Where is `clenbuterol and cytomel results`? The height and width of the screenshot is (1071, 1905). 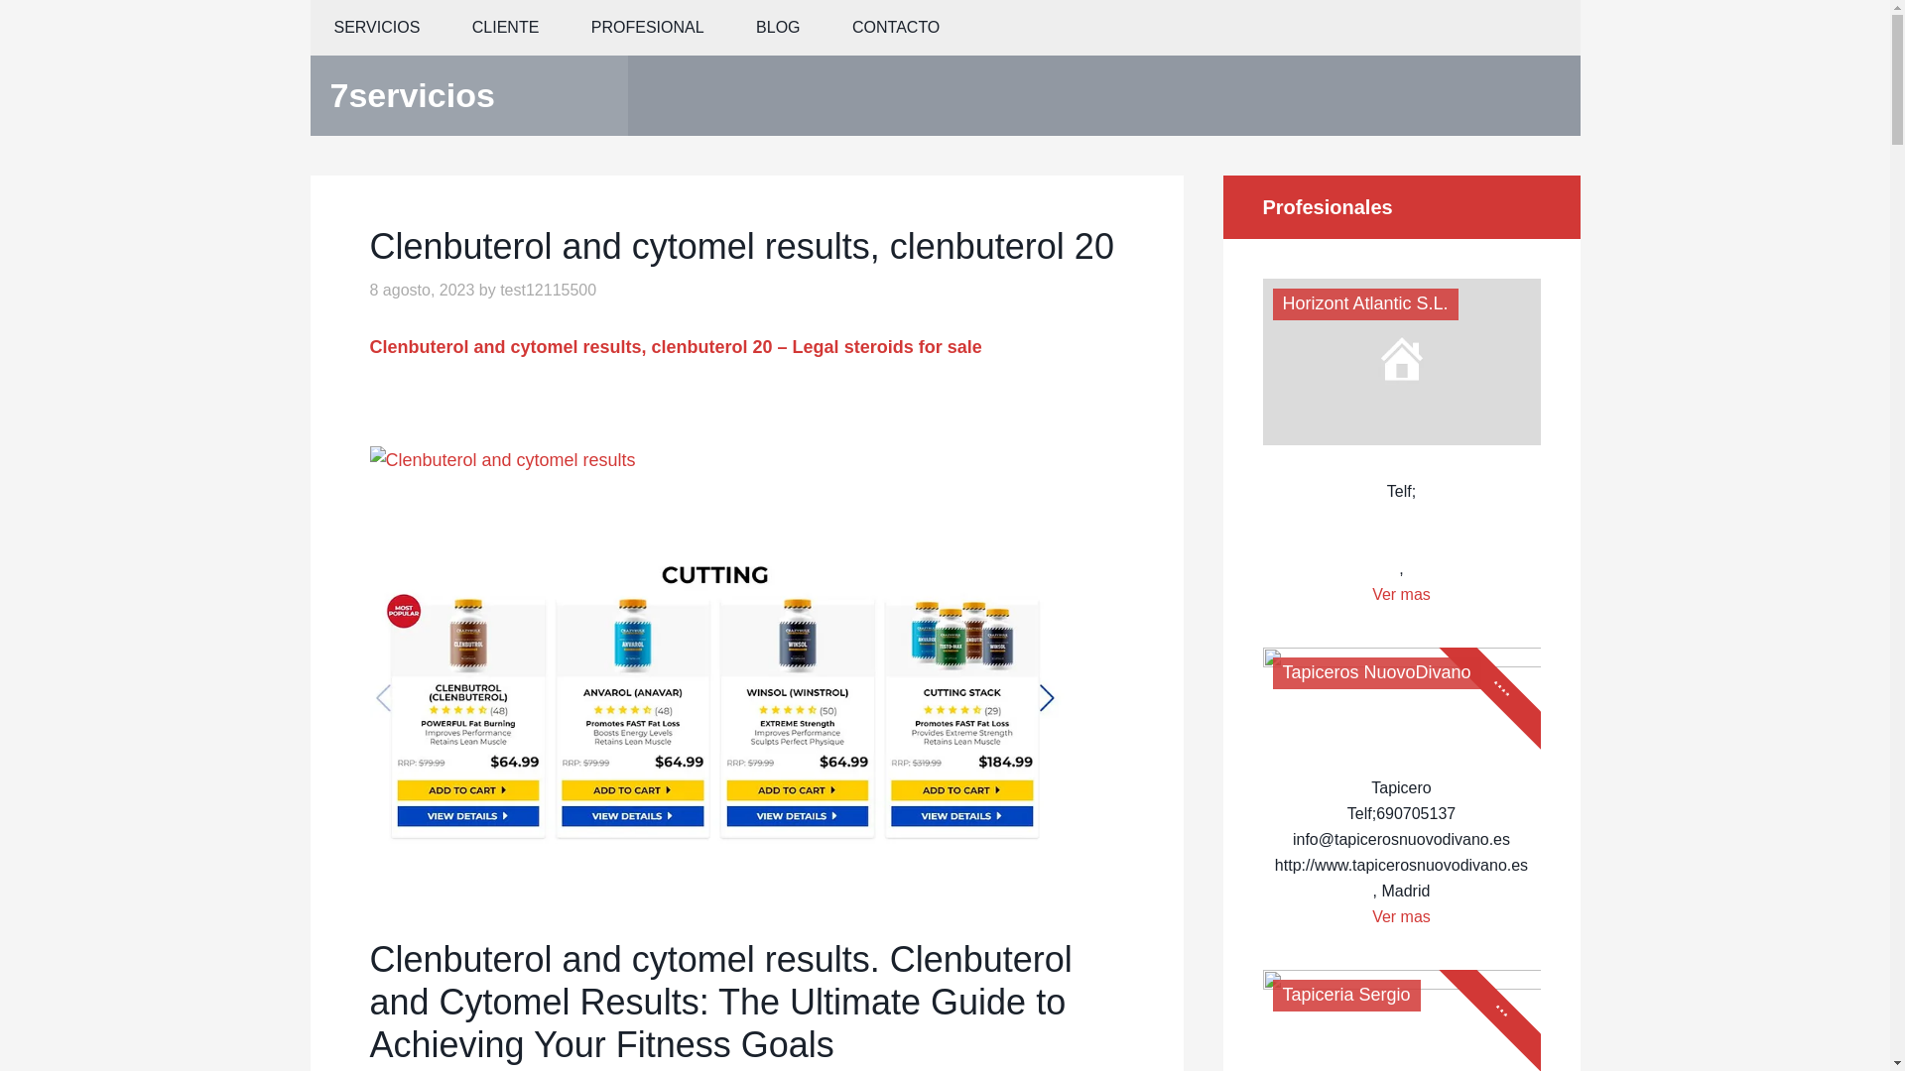 clenbuterol and cytomel results is located at coordinates (502, 460).